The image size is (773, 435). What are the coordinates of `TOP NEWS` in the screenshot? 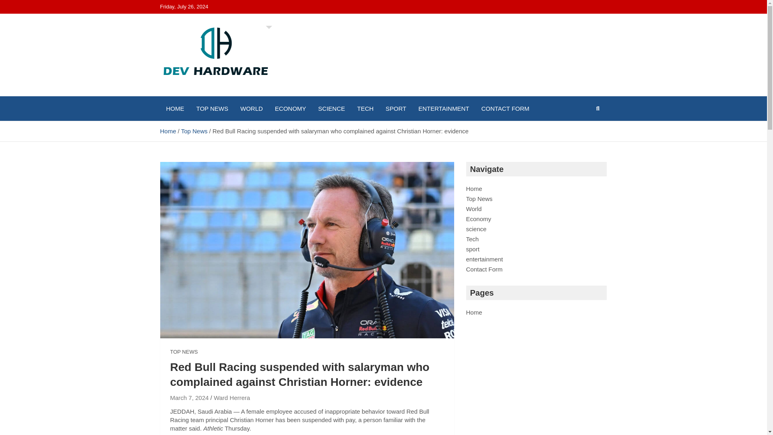 It's located at (212, 108).